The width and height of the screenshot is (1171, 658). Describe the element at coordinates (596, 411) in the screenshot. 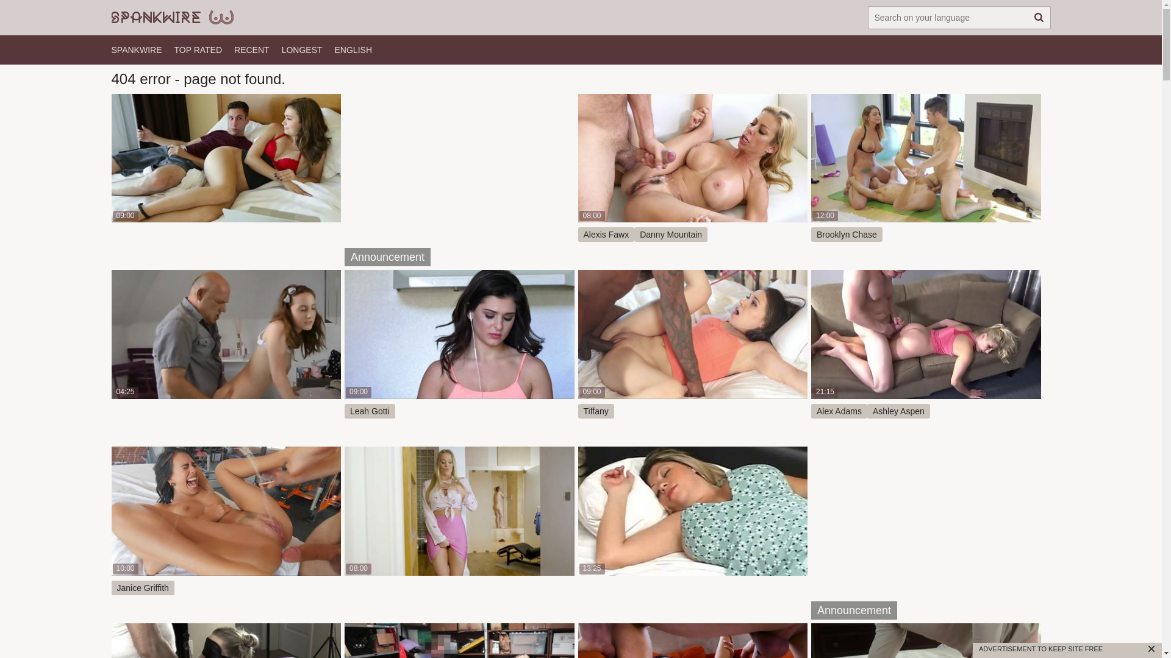

I see `Tiffany` at that location.